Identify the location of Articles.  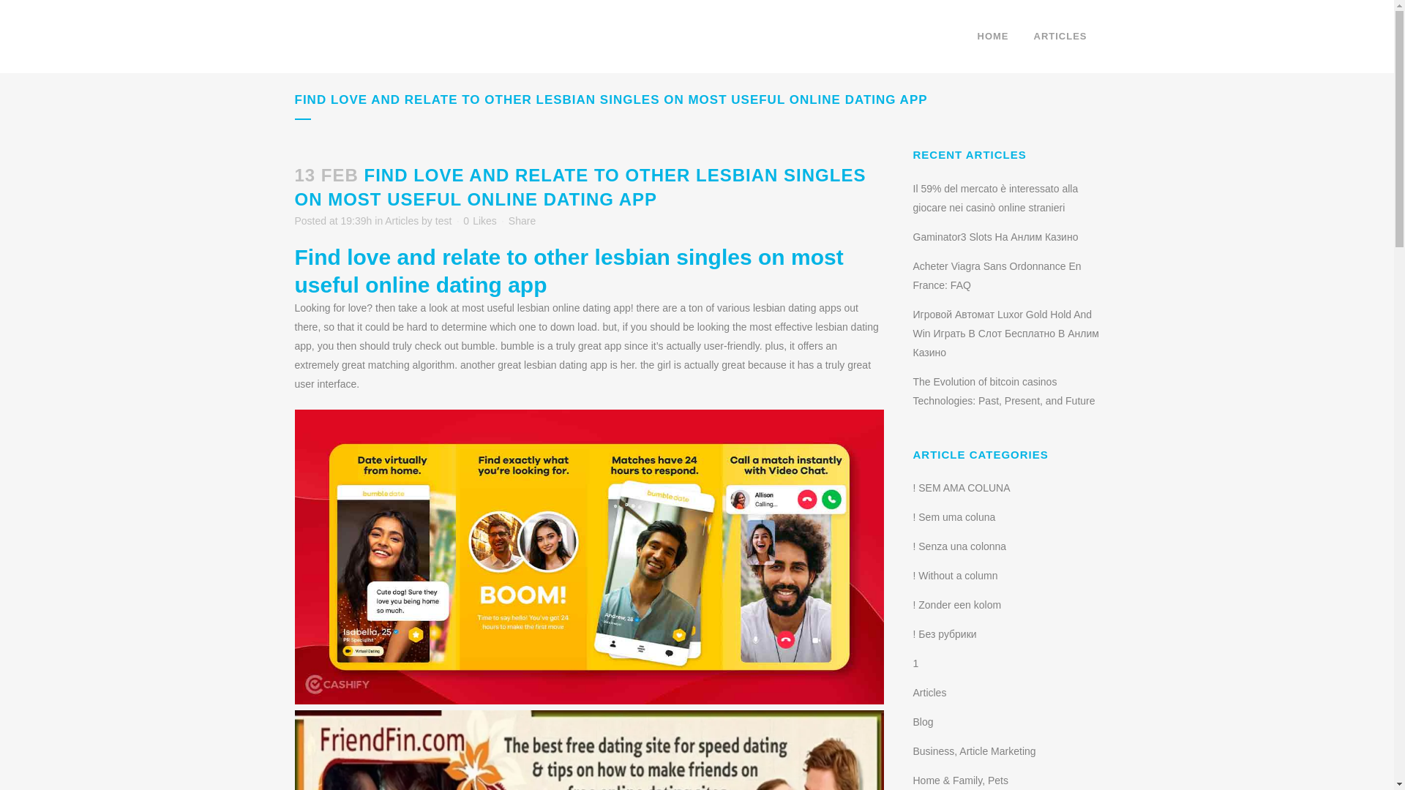
(402, 220).